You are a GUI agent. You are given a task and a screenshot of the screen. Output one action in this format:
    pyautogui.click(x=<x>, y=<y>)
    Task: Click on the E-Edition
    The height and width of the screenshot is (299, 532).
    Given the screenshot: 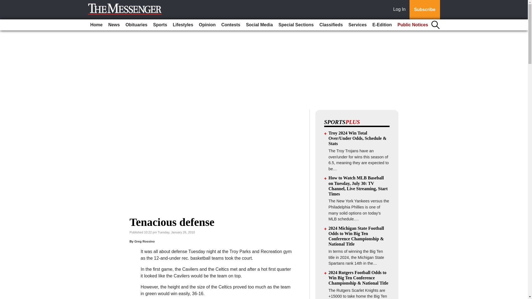 What is the action you would take?
    pyautogui.click(x=382, y=25)
    